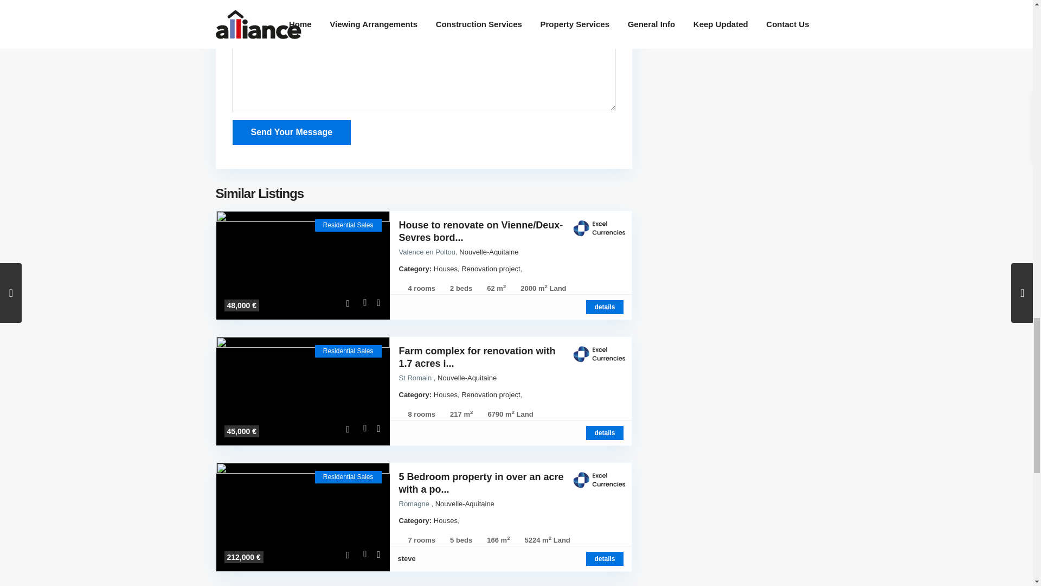  I want to click on Excelcurrencies, so click(599, 354).